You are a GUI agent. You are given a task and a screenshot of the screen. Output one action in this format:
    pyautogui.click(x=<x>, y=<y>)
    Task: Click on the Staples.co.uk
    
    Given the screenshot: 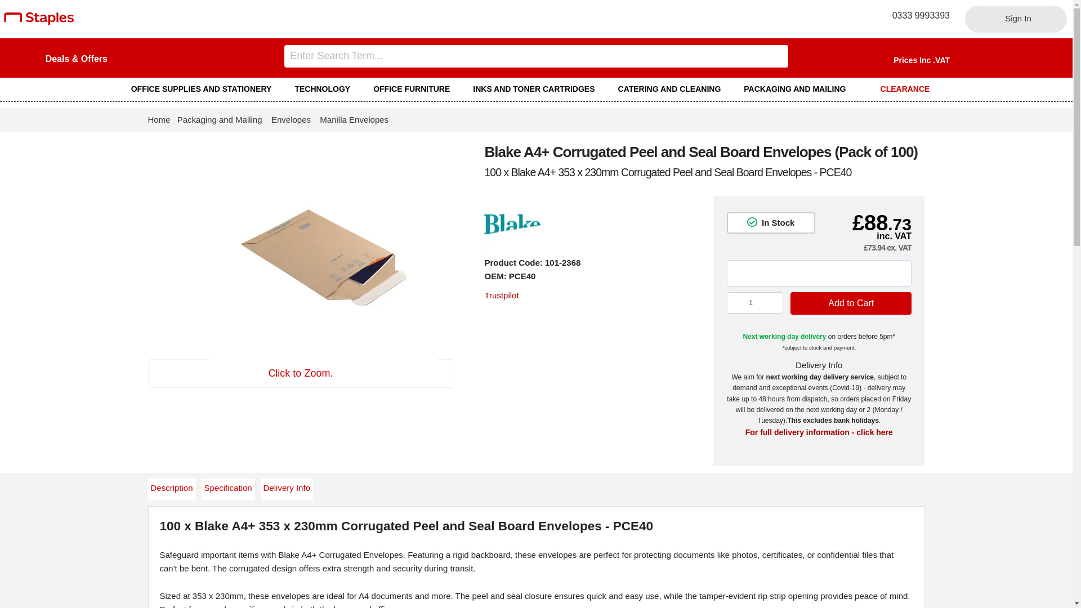 What is the action you would take?
    pyautogui.click(x=39, y=23)
    